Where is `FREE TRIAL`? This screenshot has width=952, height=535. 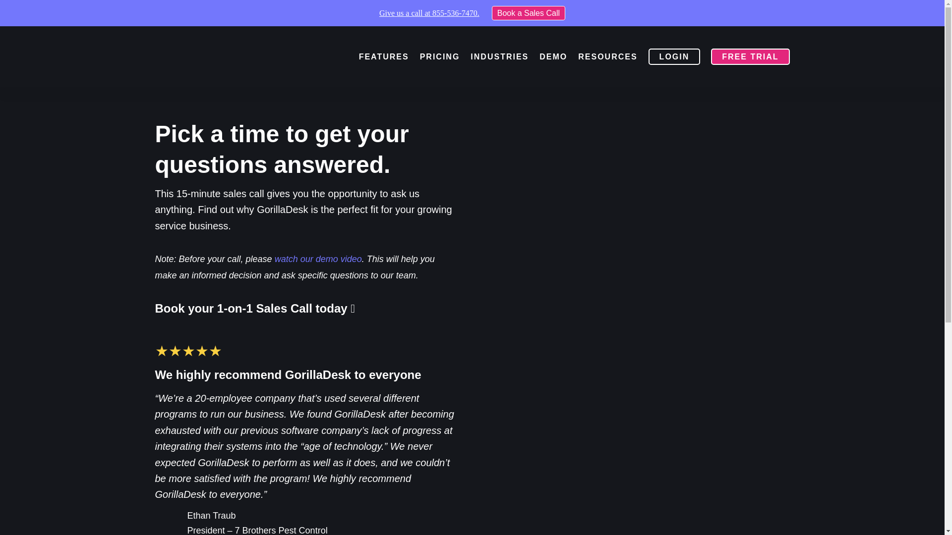
FREE TRIAL is located at coordinates (750, 56).